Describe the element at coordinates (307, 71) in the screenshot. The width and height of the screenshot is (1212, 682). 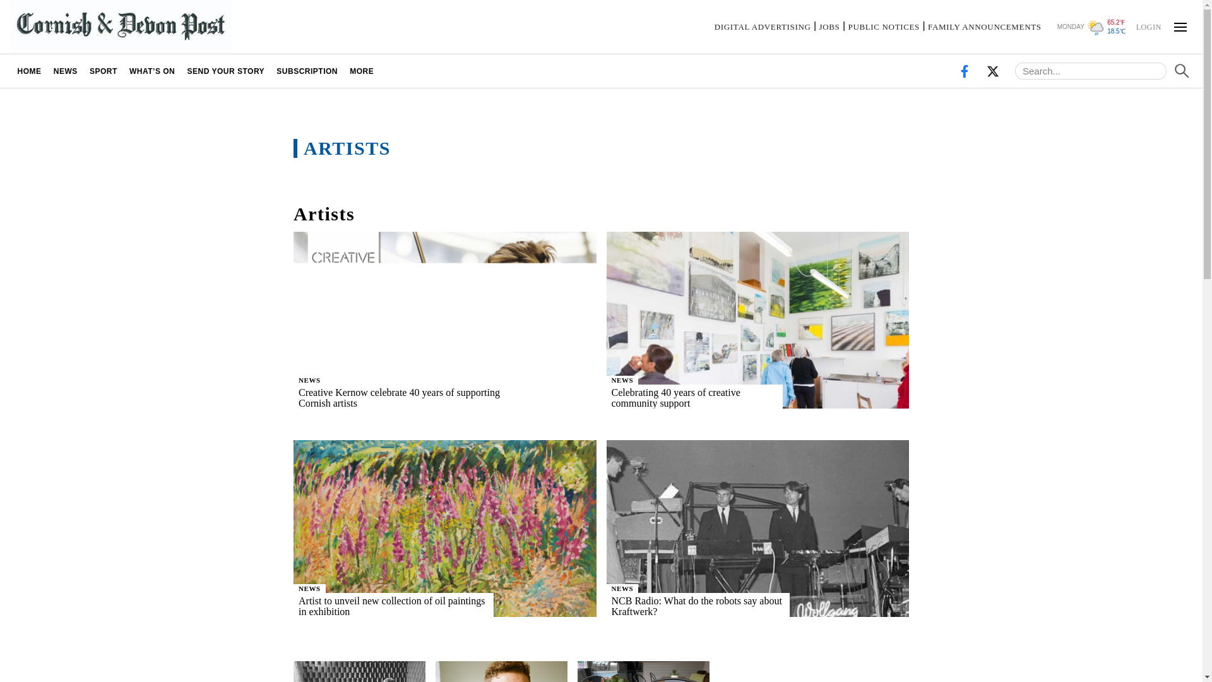
I see `SUBSCRIPTION` at that location.